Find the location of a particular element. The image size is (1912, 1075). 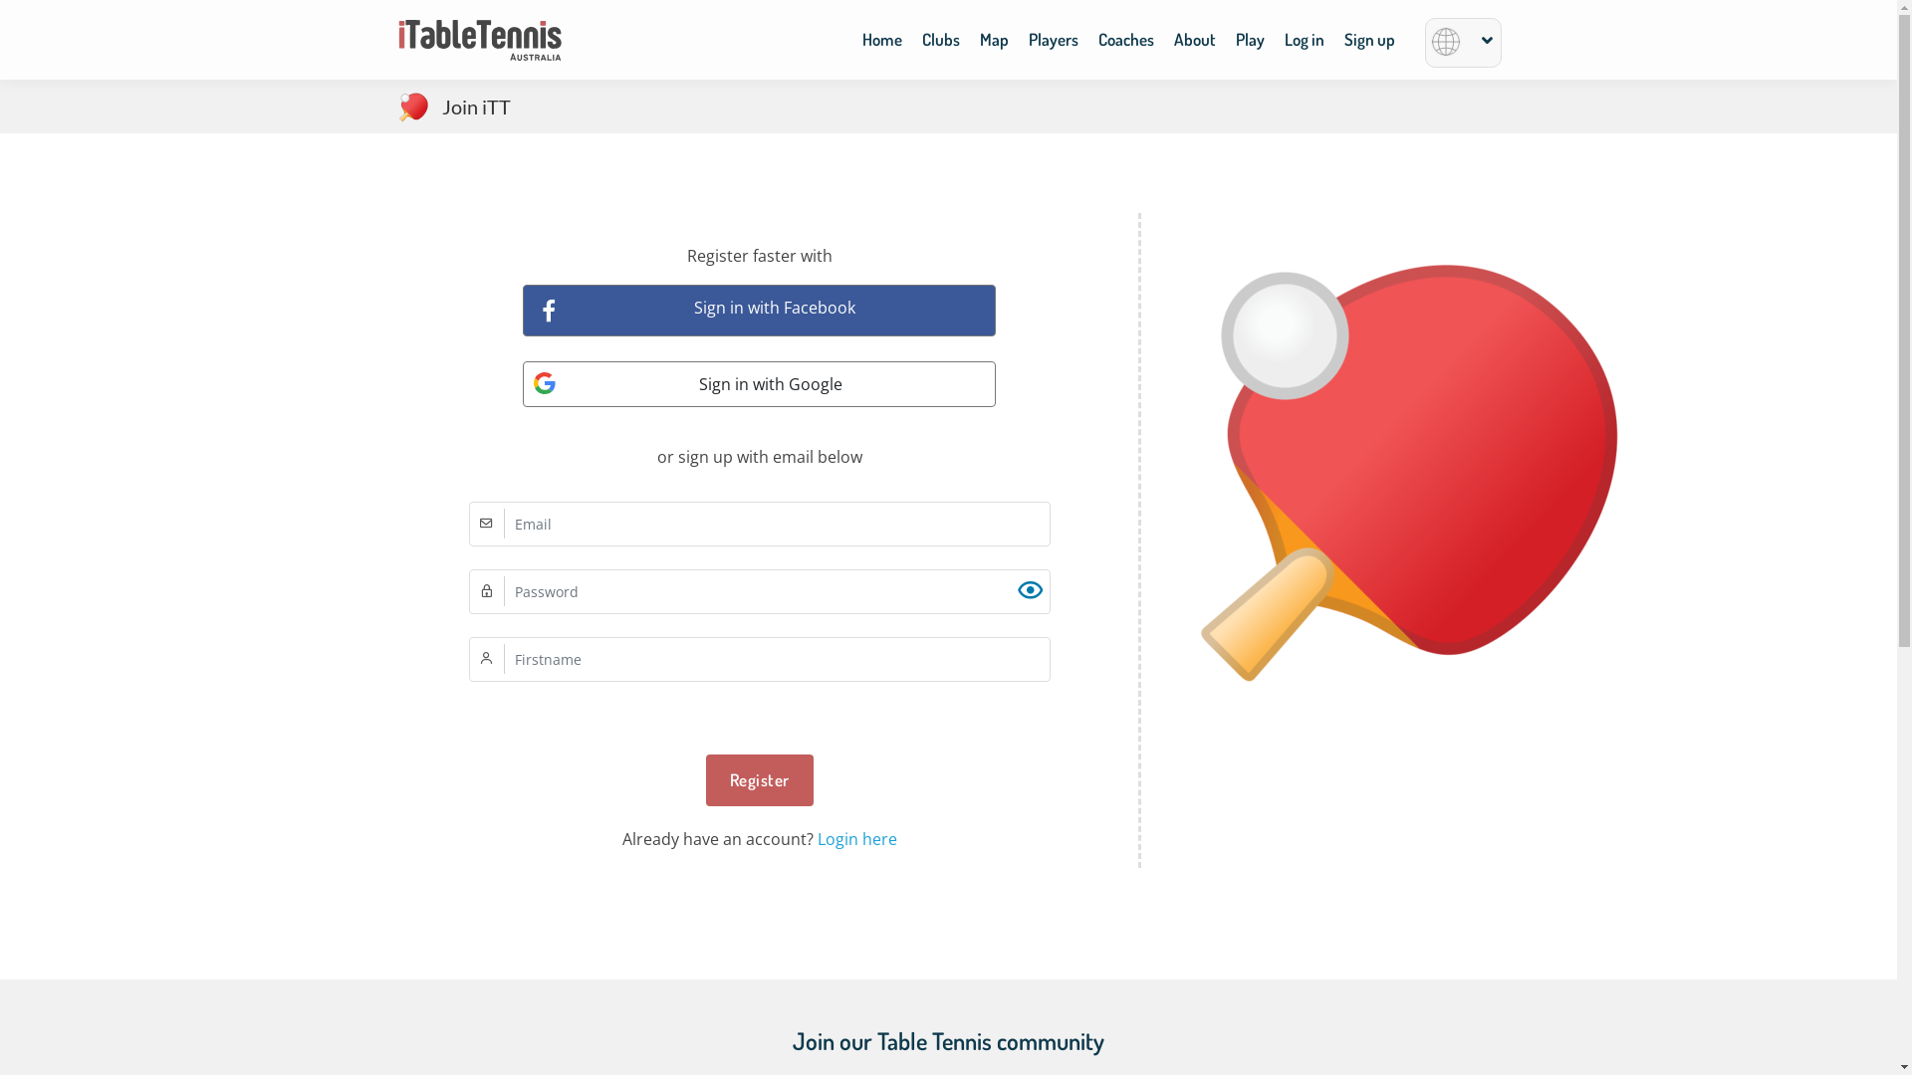

Log in is located at coordinates (1305, 45).